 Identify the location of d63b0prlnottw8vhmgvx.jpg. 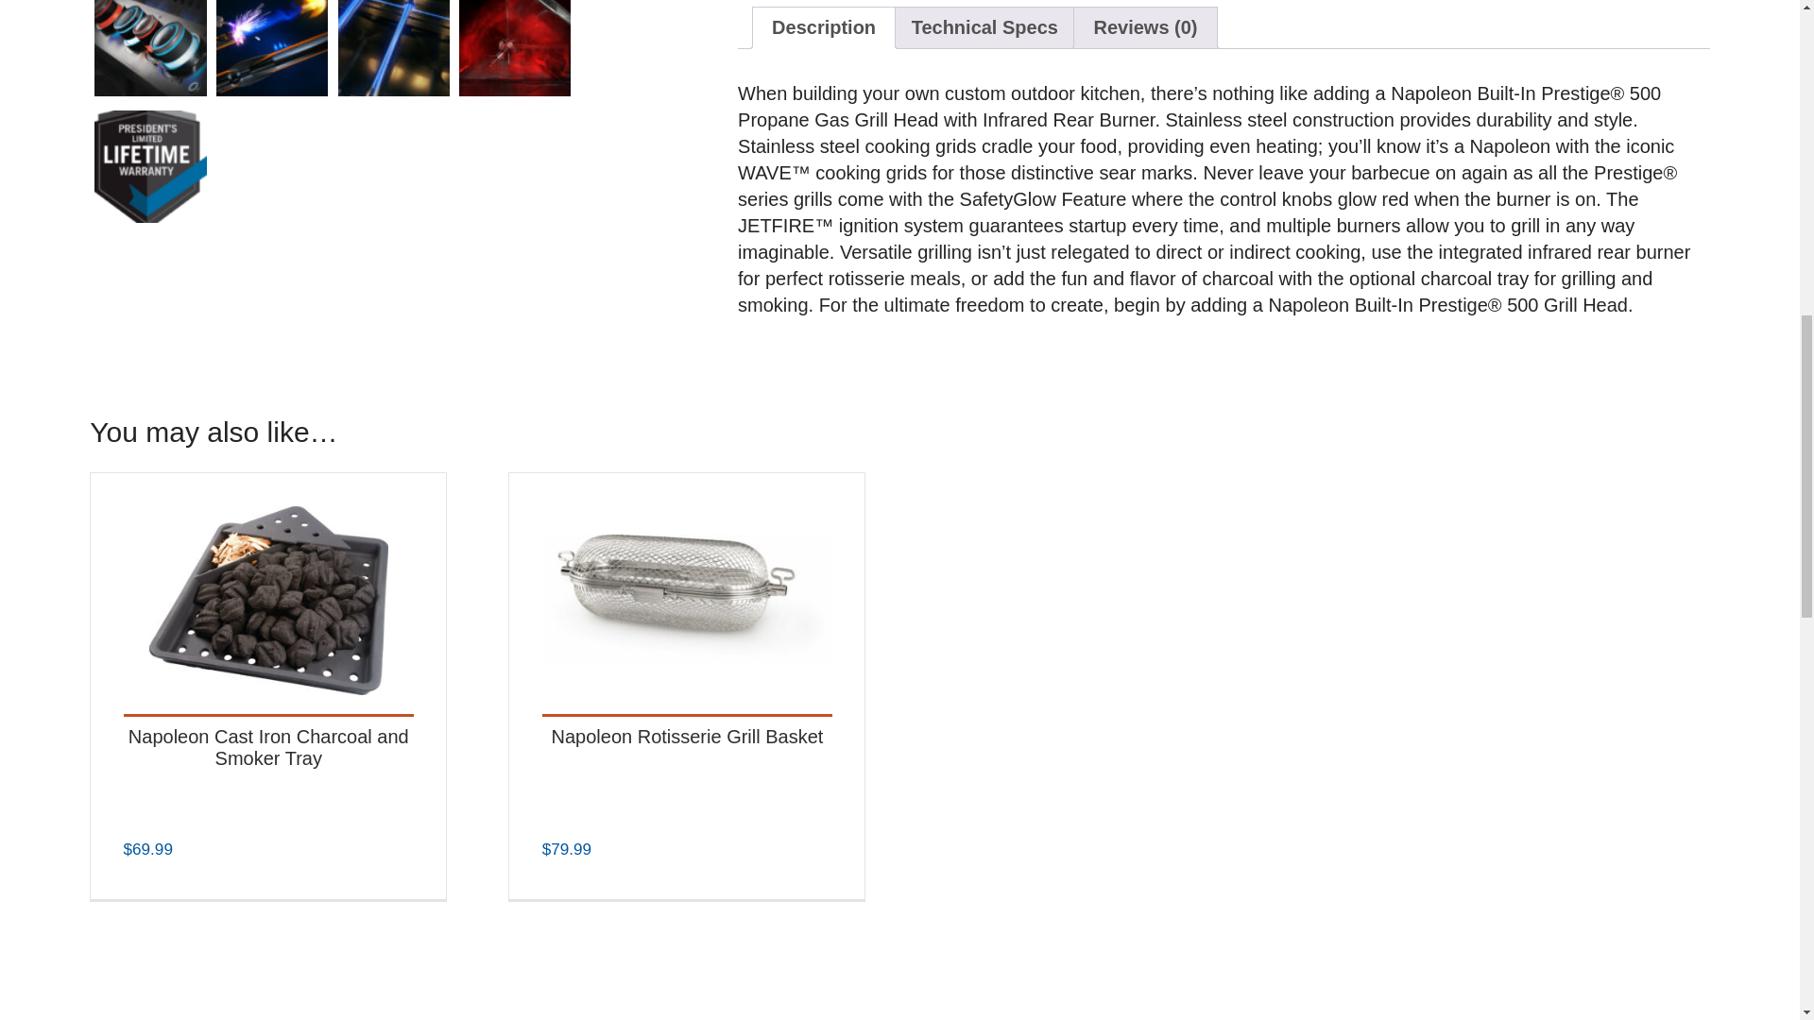
(272, 47).